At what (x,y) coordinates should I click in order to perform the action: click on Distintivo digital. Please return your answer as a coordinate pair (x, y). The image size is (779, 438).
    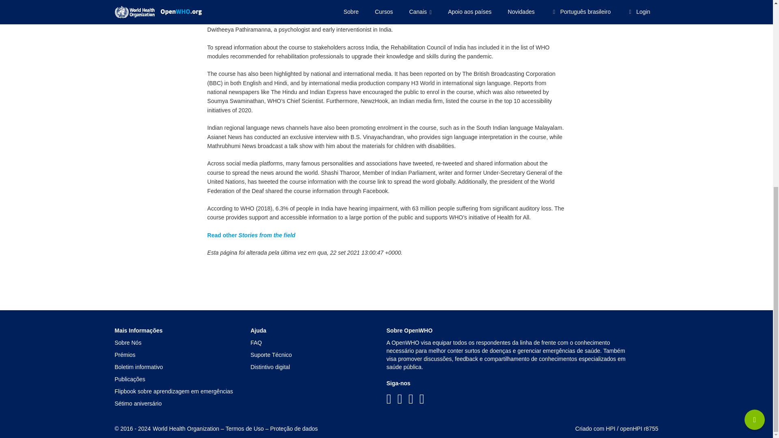
    Looking at the image, I should click on (270, 367).